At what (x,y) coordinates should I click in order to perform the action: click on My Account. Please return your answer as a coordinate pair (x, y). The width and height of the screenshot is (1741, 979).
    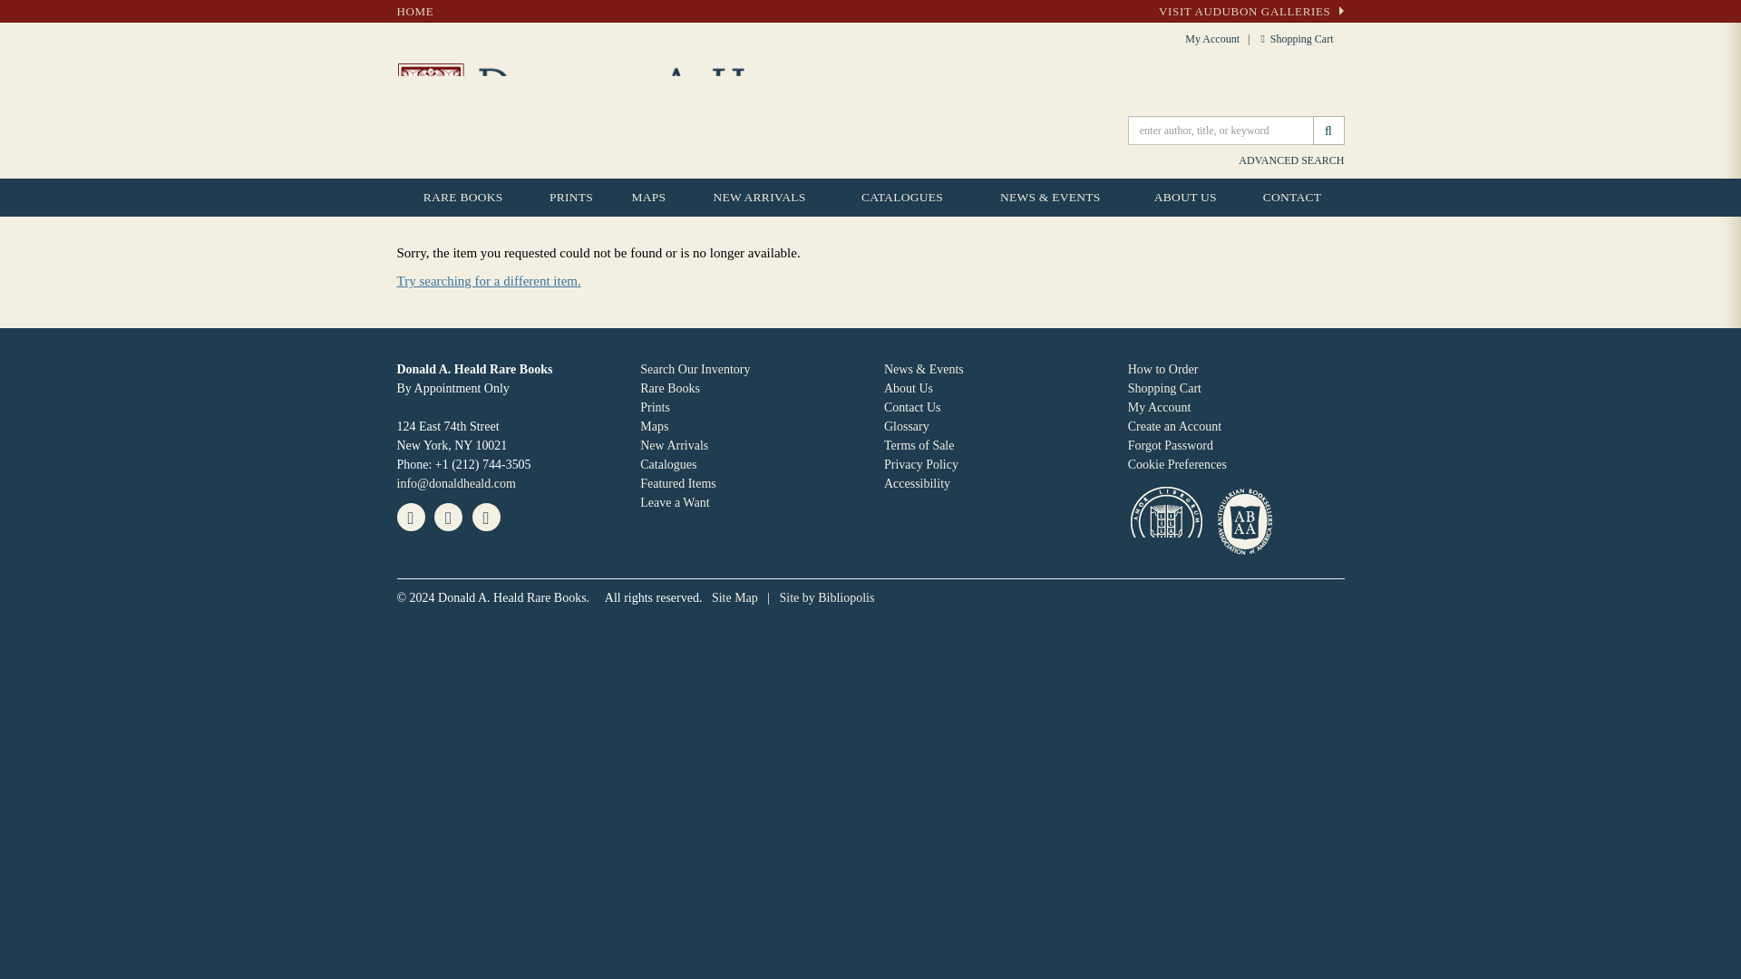
    Looking at the image, I should click on (1159, 406).